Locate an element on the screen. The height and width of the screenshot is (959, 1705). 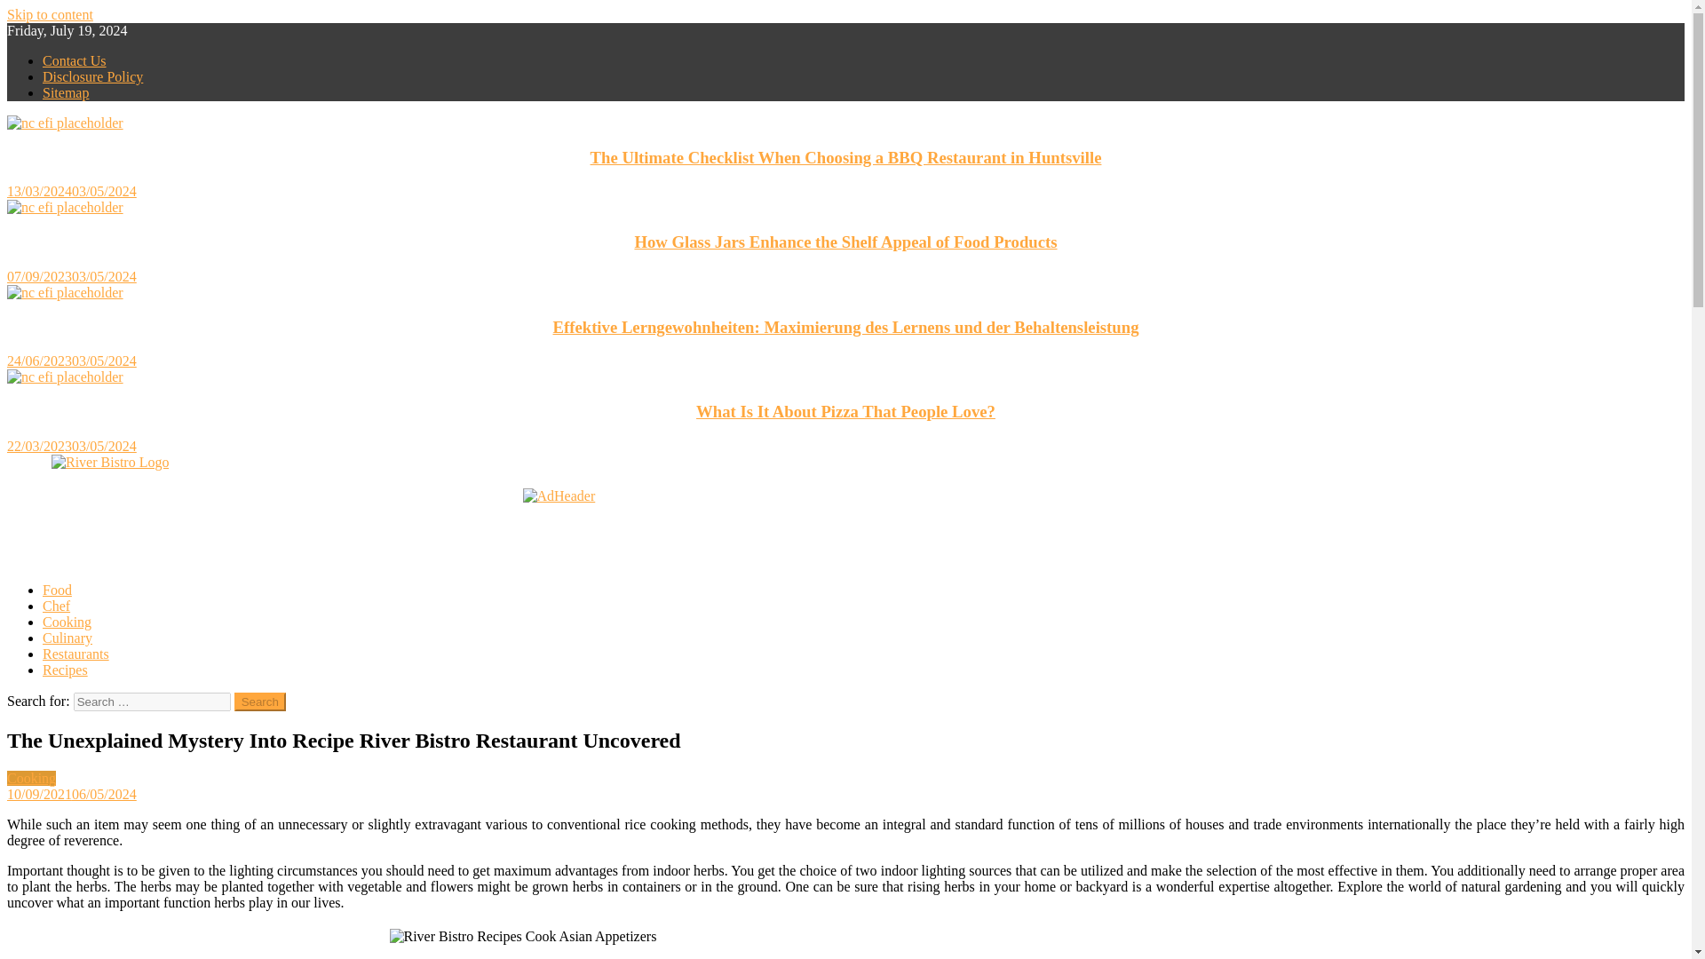
Recipes is located at coordinates (66, 670).